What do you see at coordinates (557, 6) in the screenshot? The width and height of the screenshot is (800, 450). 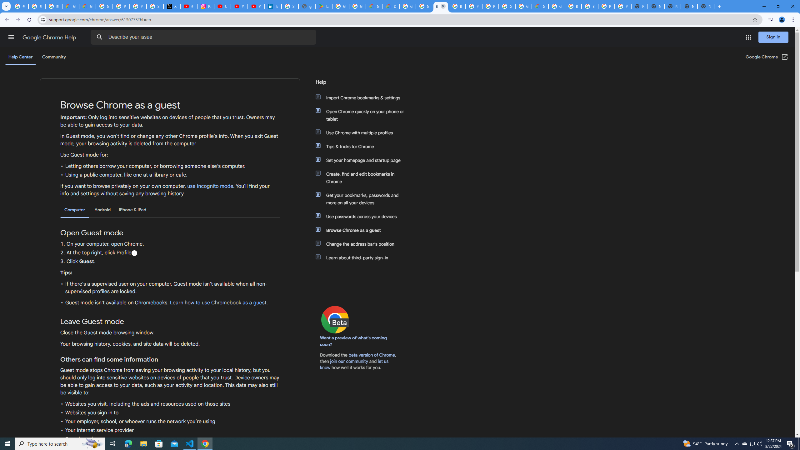 I see `Google Cloud Platform` at bounding box center [557, 6].